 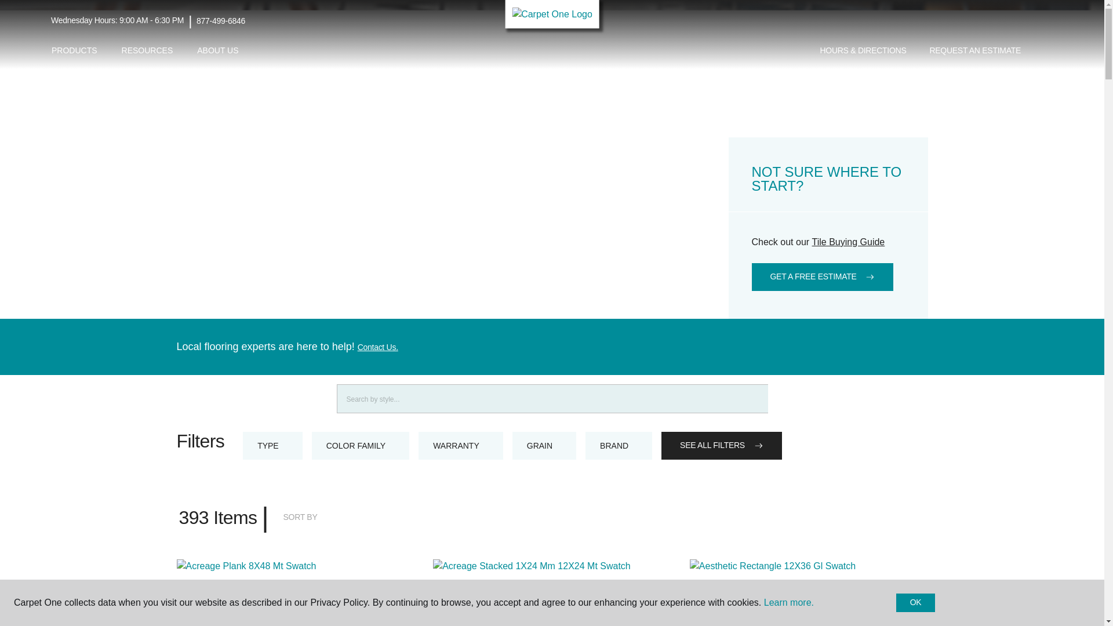 I want to click on 877-499-6846, so click(x=220, y=21).